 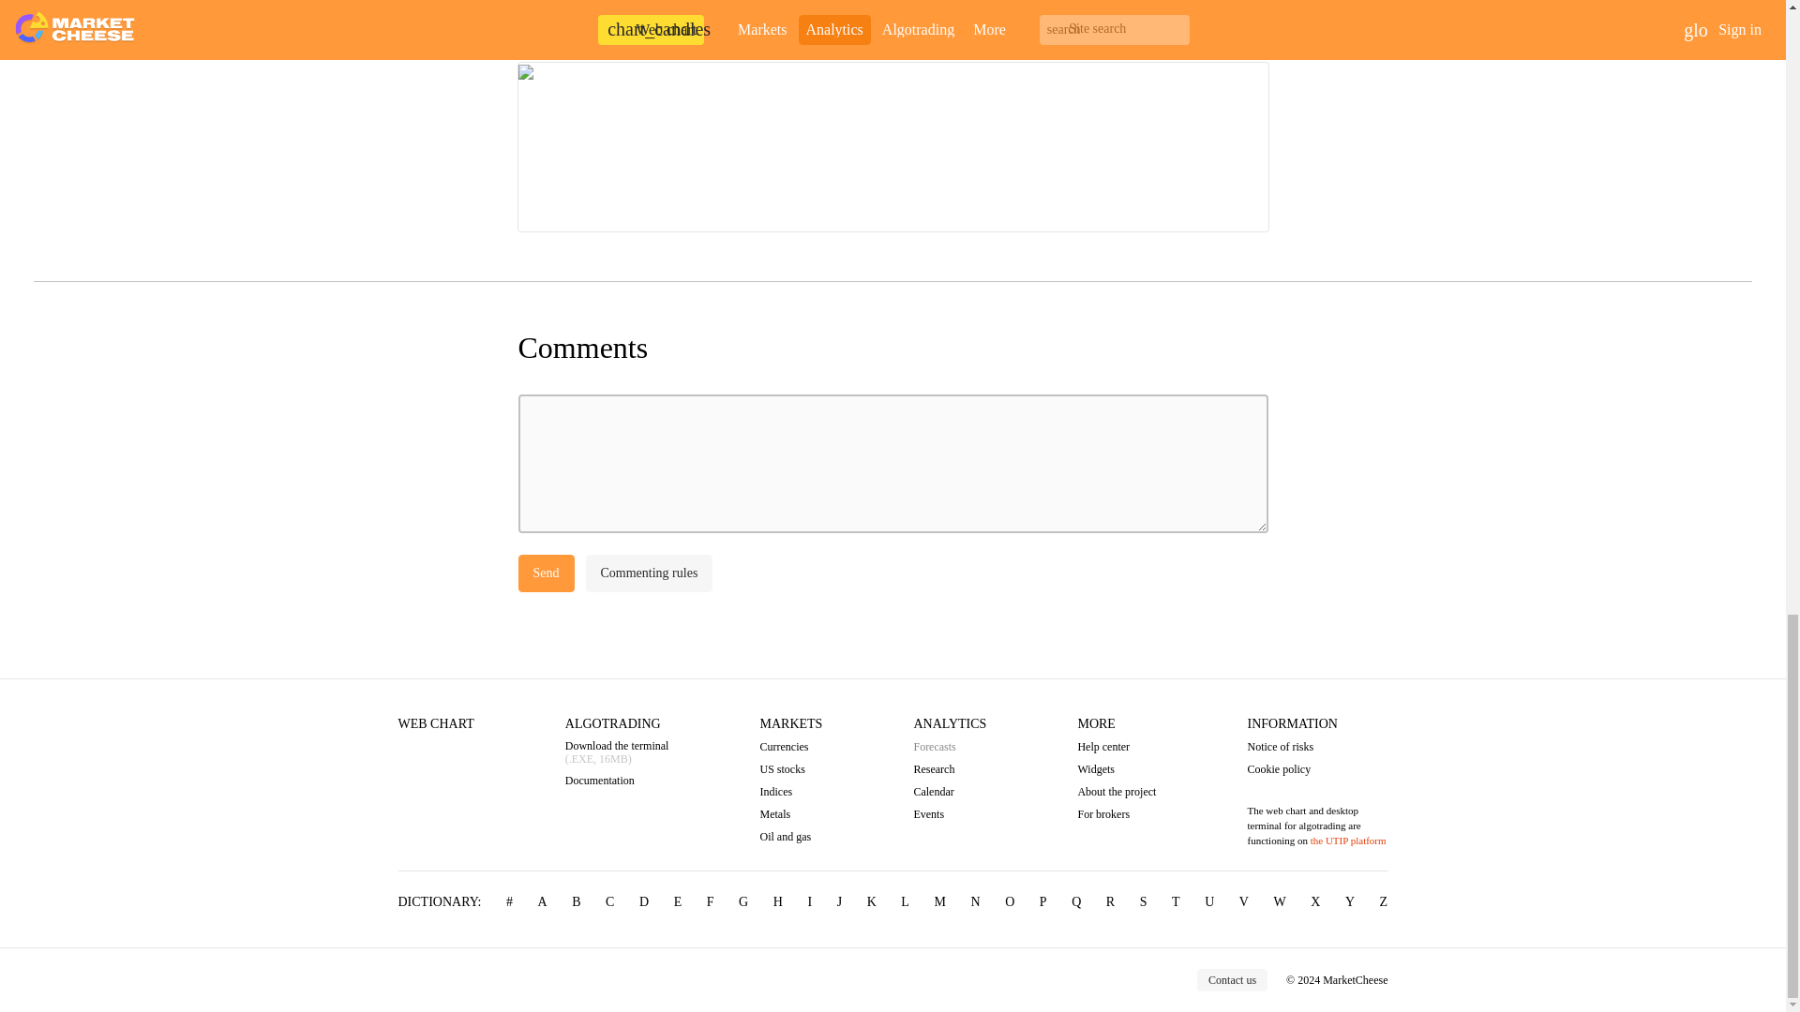 What do you see at coordinates (949, 769) in the screenshot?
I see `Research` at bounding box center [949, 769].